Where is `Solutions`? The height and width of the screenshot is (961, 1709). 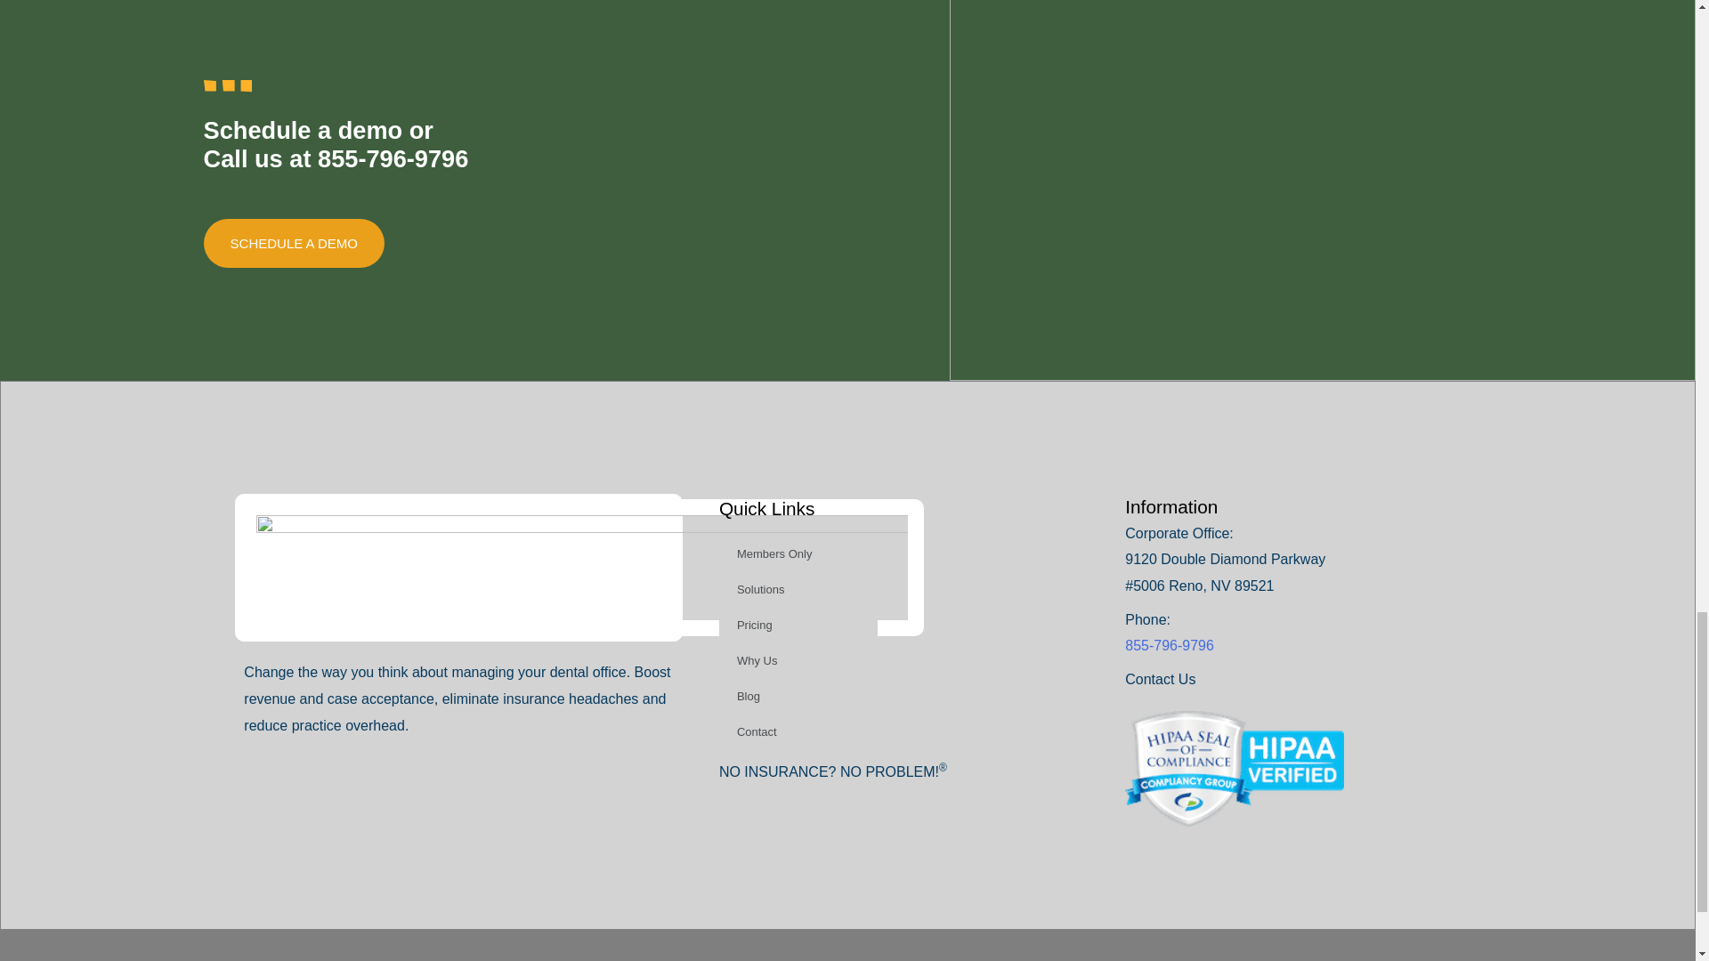 Solutions is located at coordinates (798, 589).